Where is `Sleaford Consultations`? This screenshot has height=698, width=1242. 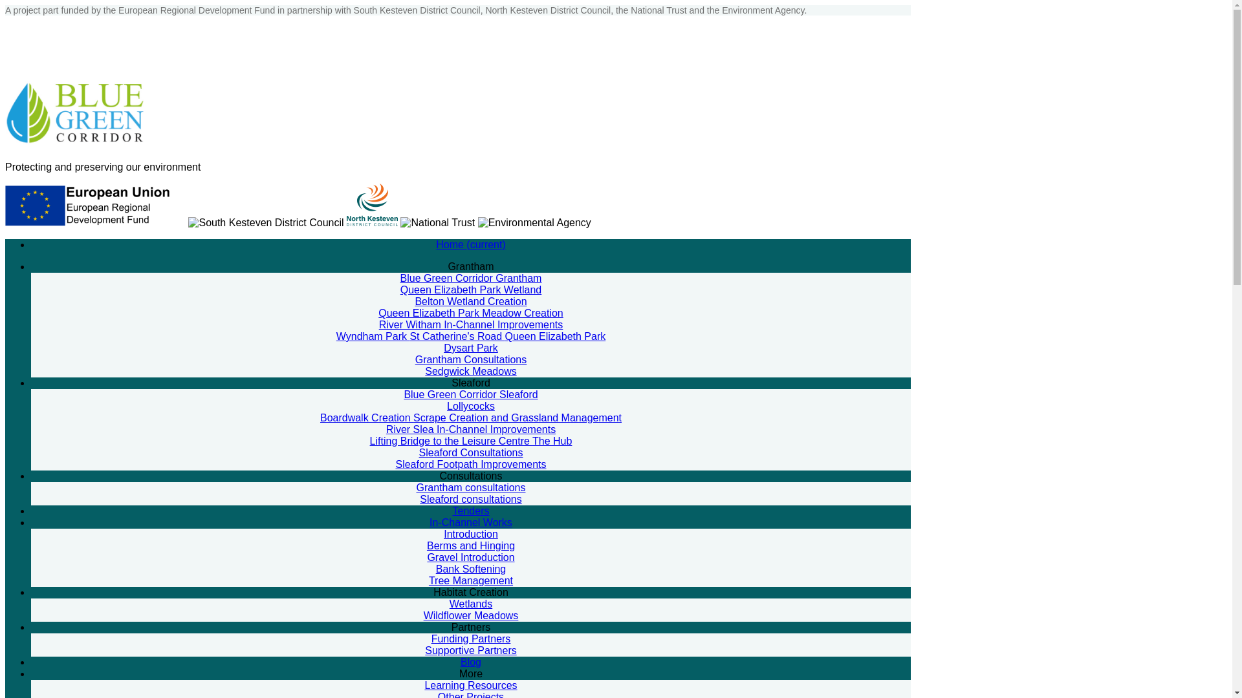
Sleaford Consultations is located at coordinates (471, 452).